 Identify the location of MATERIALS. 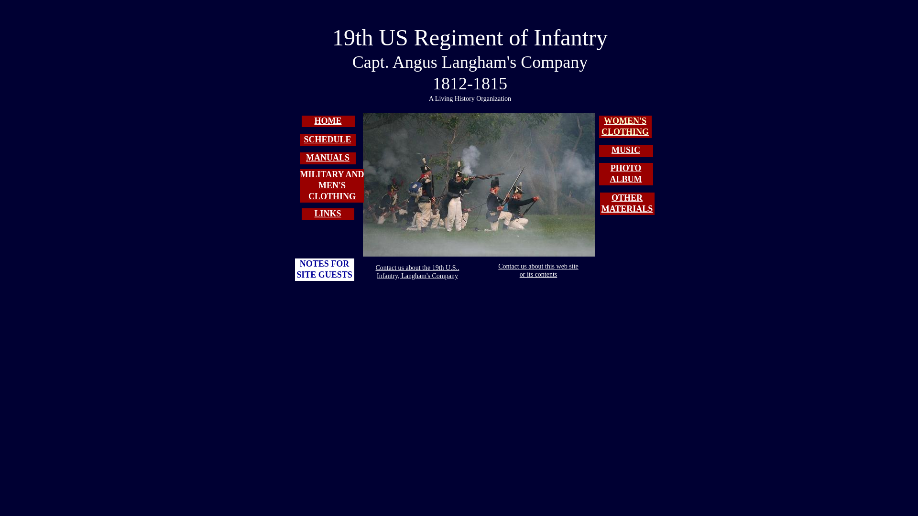
(627, 209).